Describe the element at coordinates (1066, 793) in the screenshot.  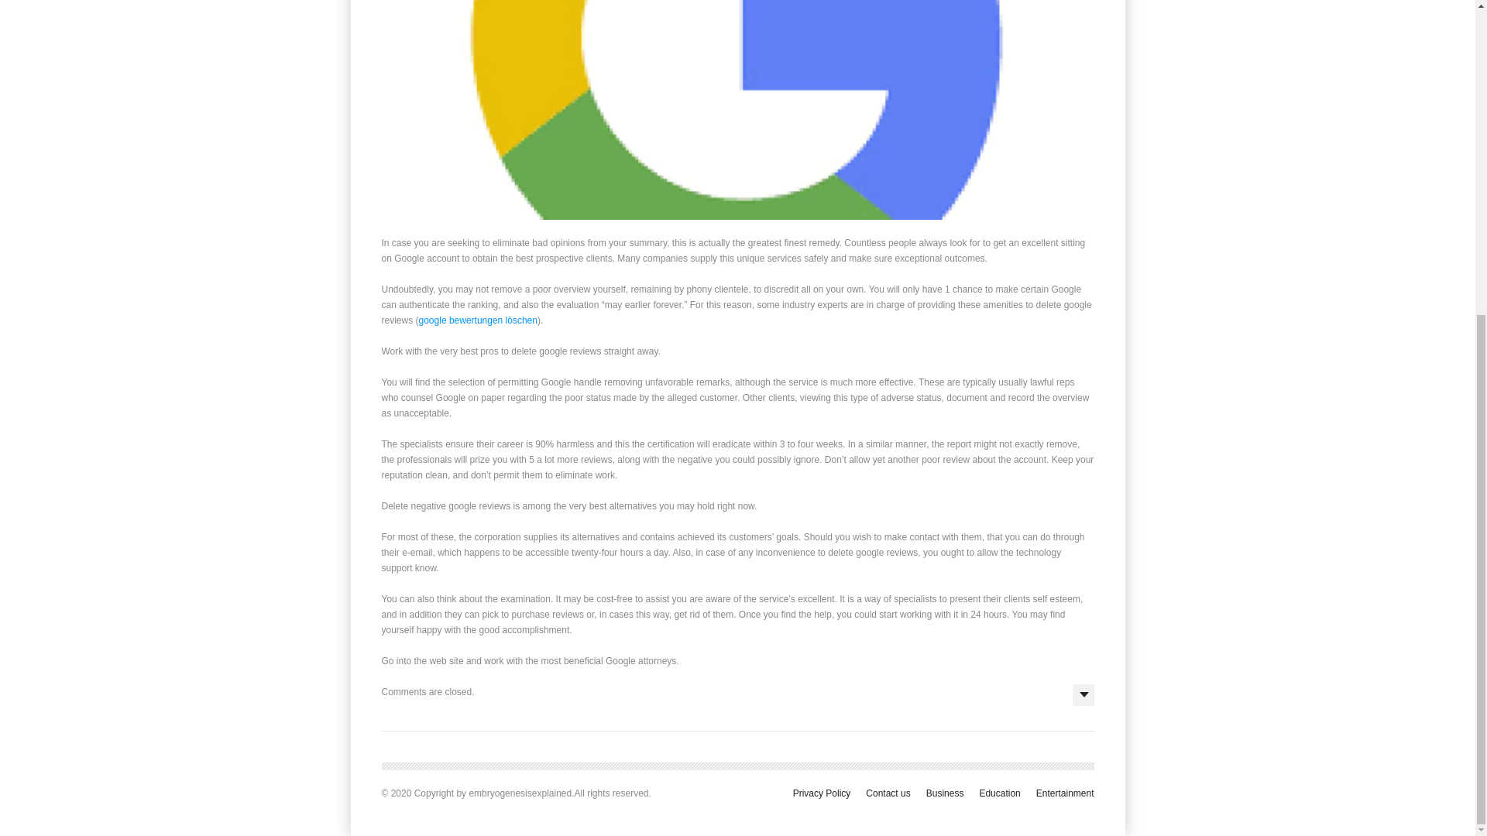
I see `Entertainment` at that location.